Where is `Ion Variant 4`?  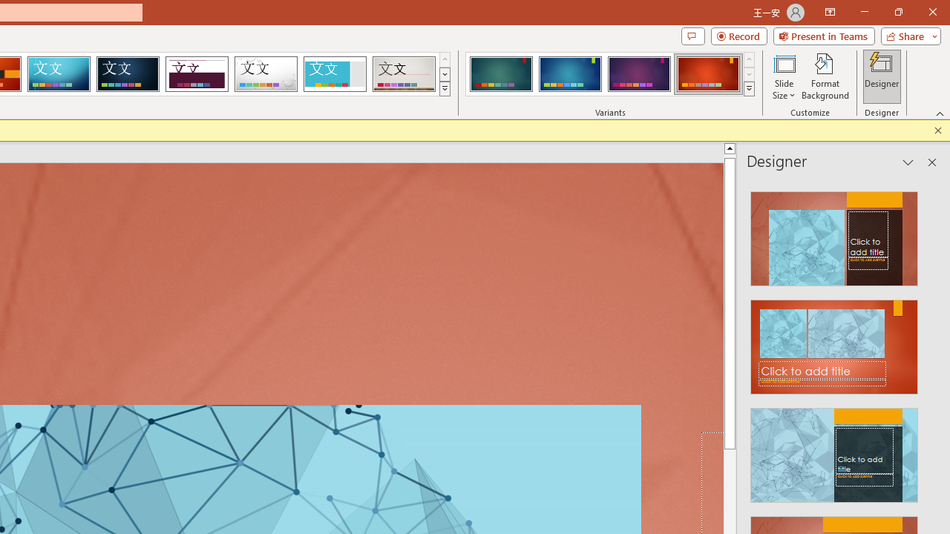
Ion Variant 4 is located at coordinates (708, 74).